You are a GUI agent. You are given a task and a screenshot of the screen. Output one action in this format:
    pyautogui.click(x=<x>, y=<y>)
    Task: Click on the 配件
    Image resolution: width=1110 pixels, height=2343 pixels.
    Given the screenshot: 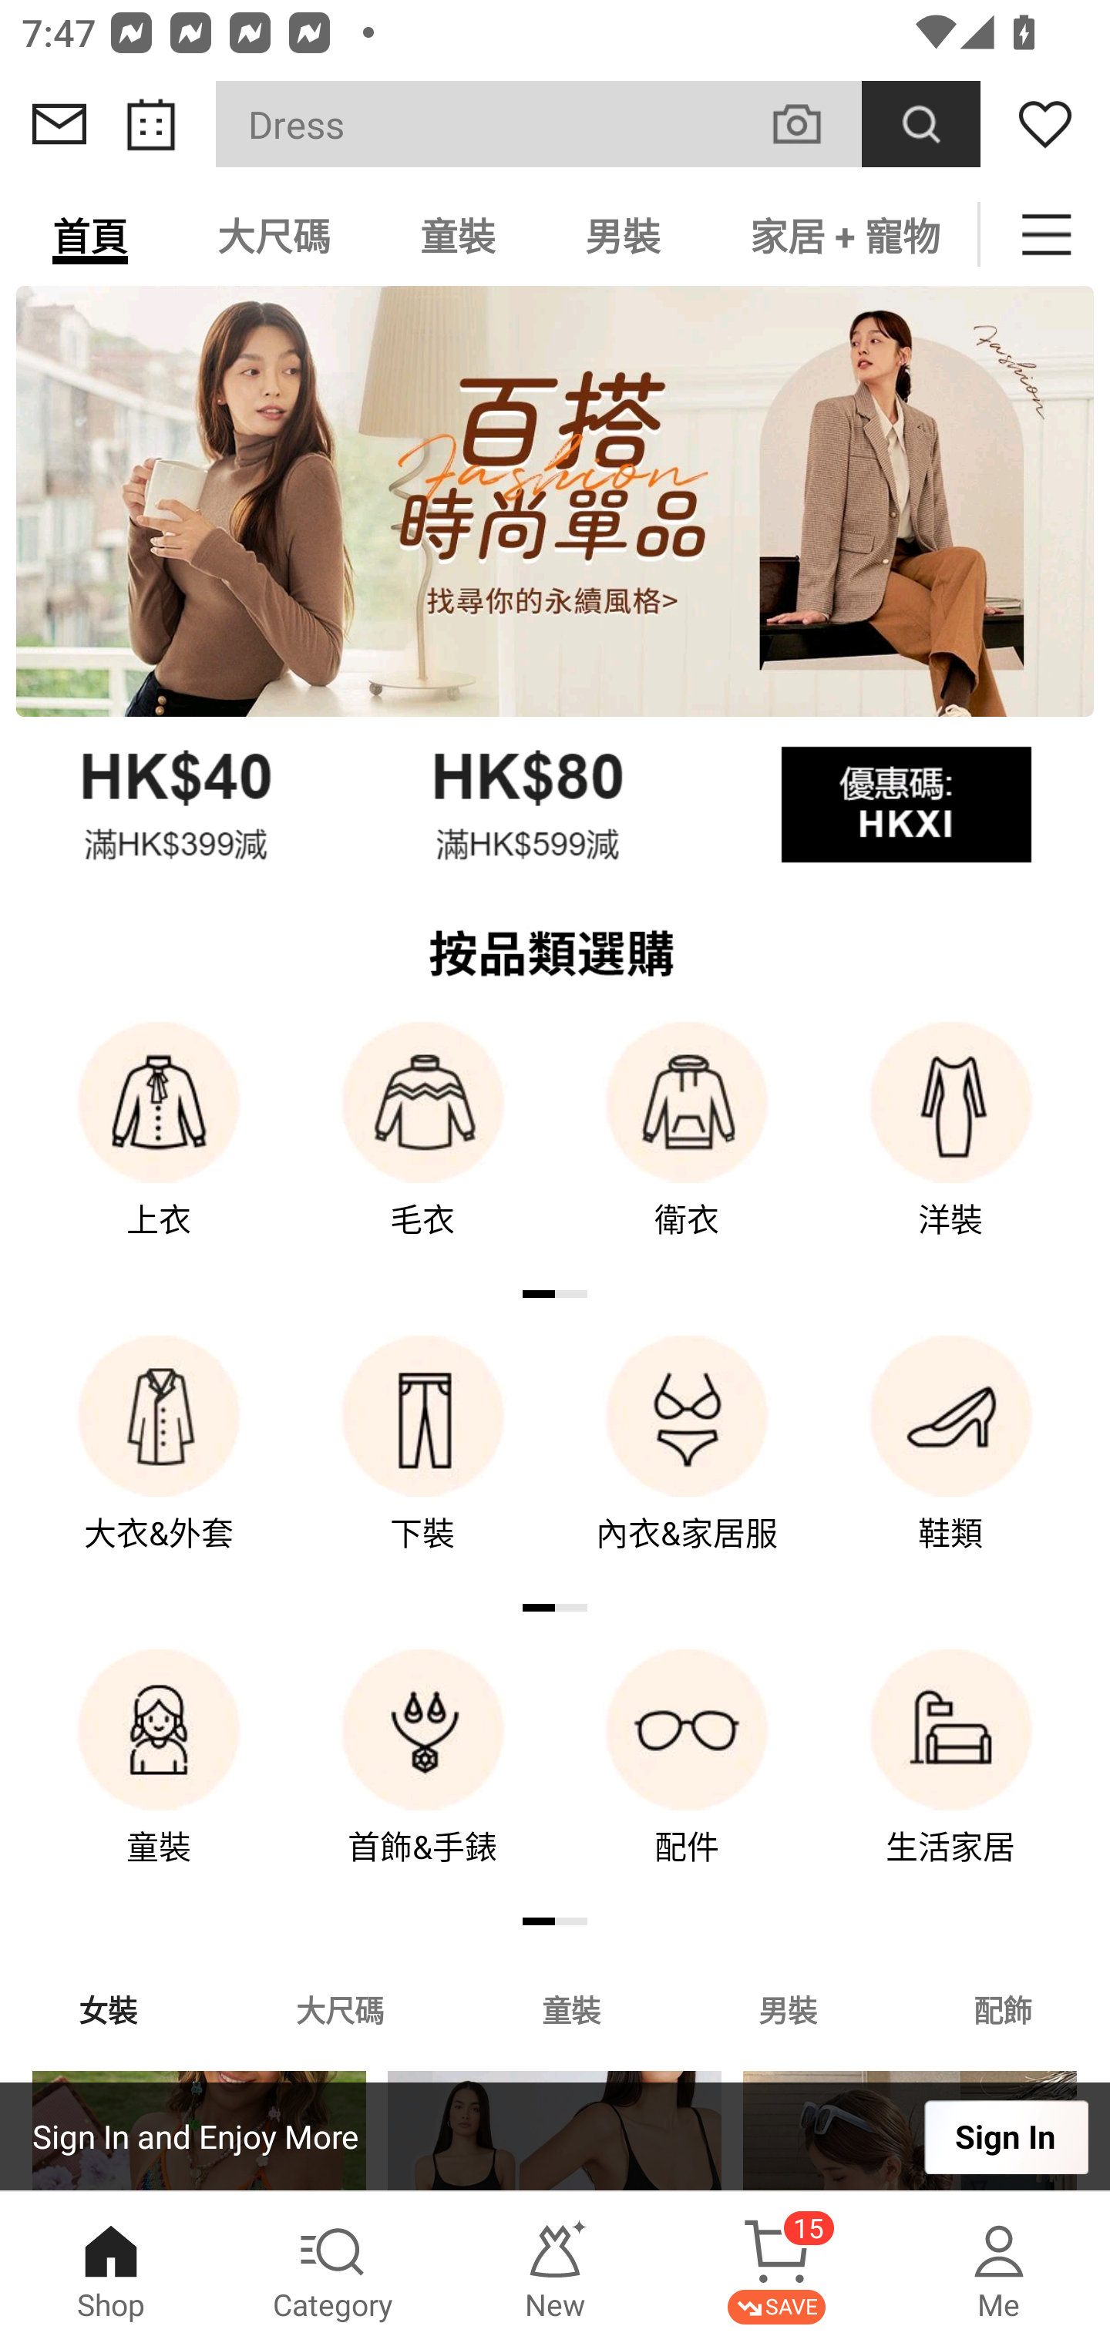 What is the action you would take?
    pyautogui.click(x=687, y=1778)
    